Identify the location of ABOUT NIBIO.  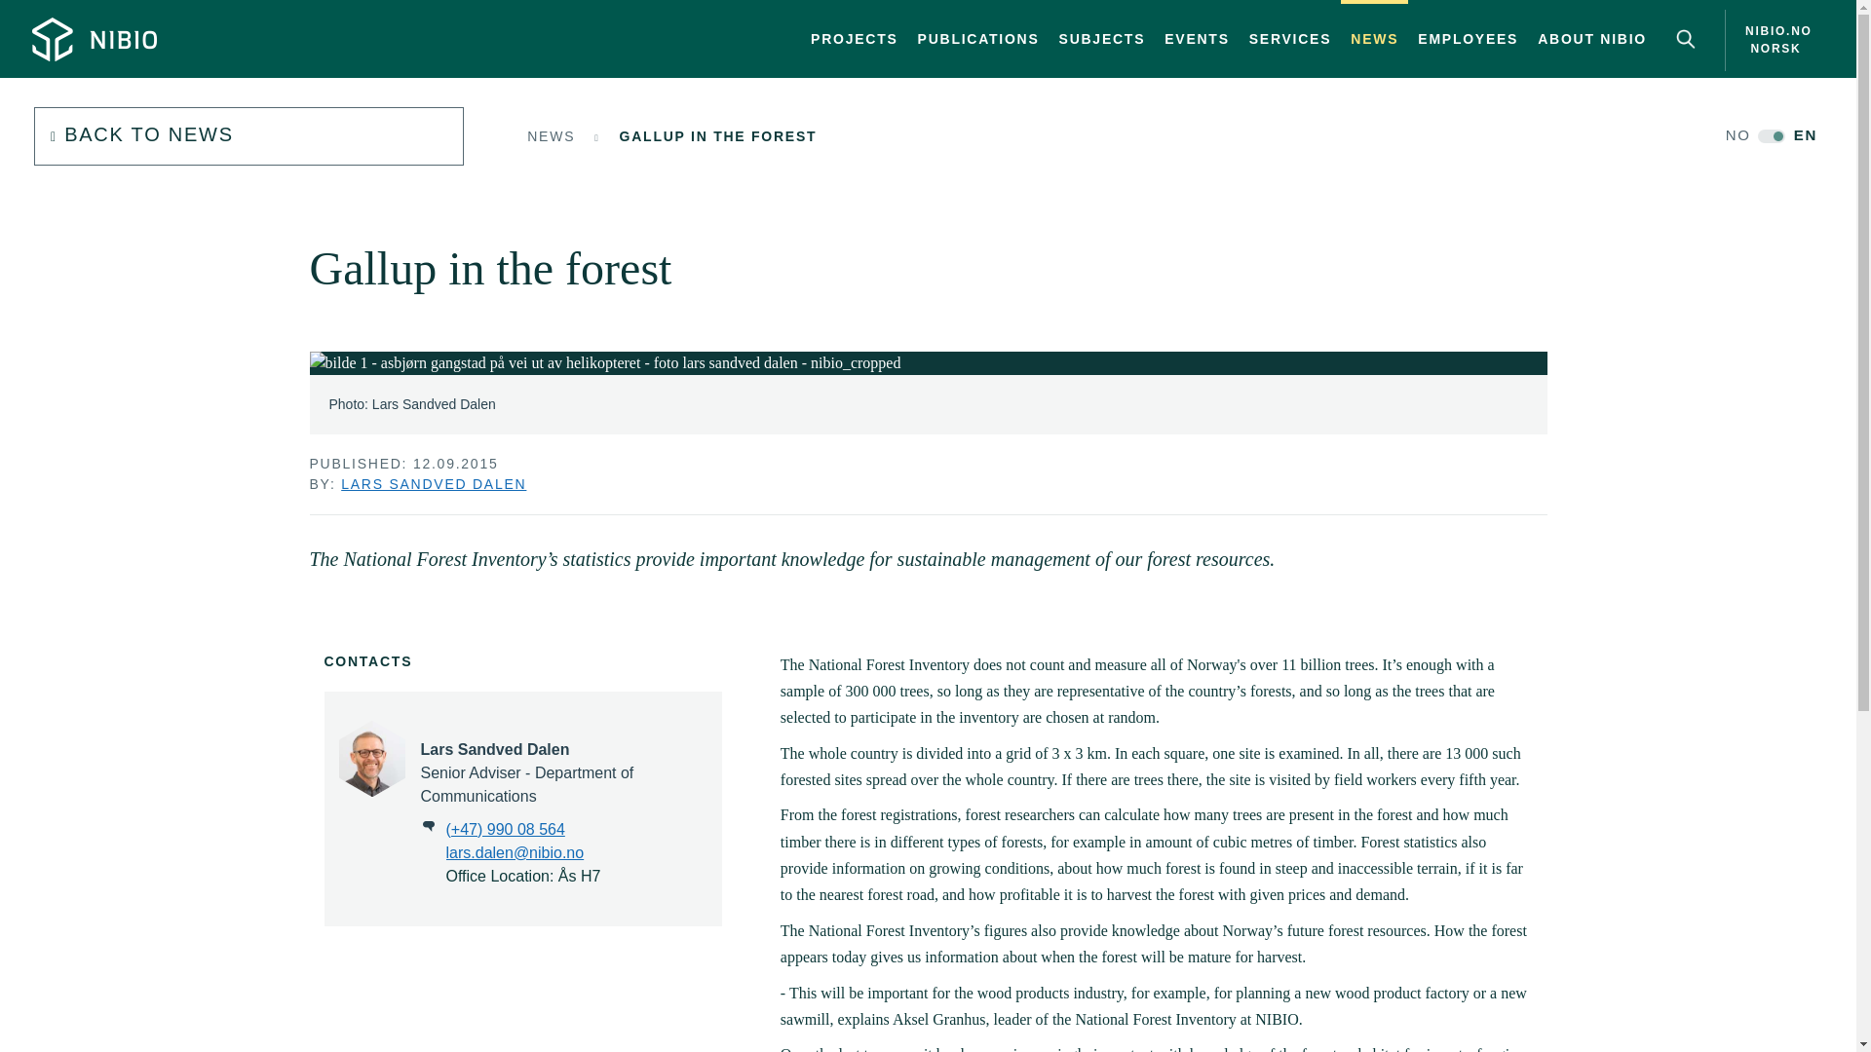
(978, 39).